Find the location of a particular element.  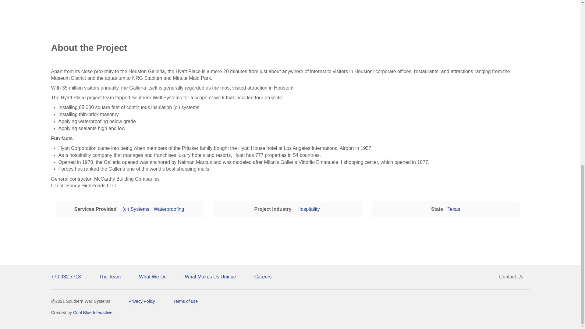

What We Do is located at coordinates (152, 277).